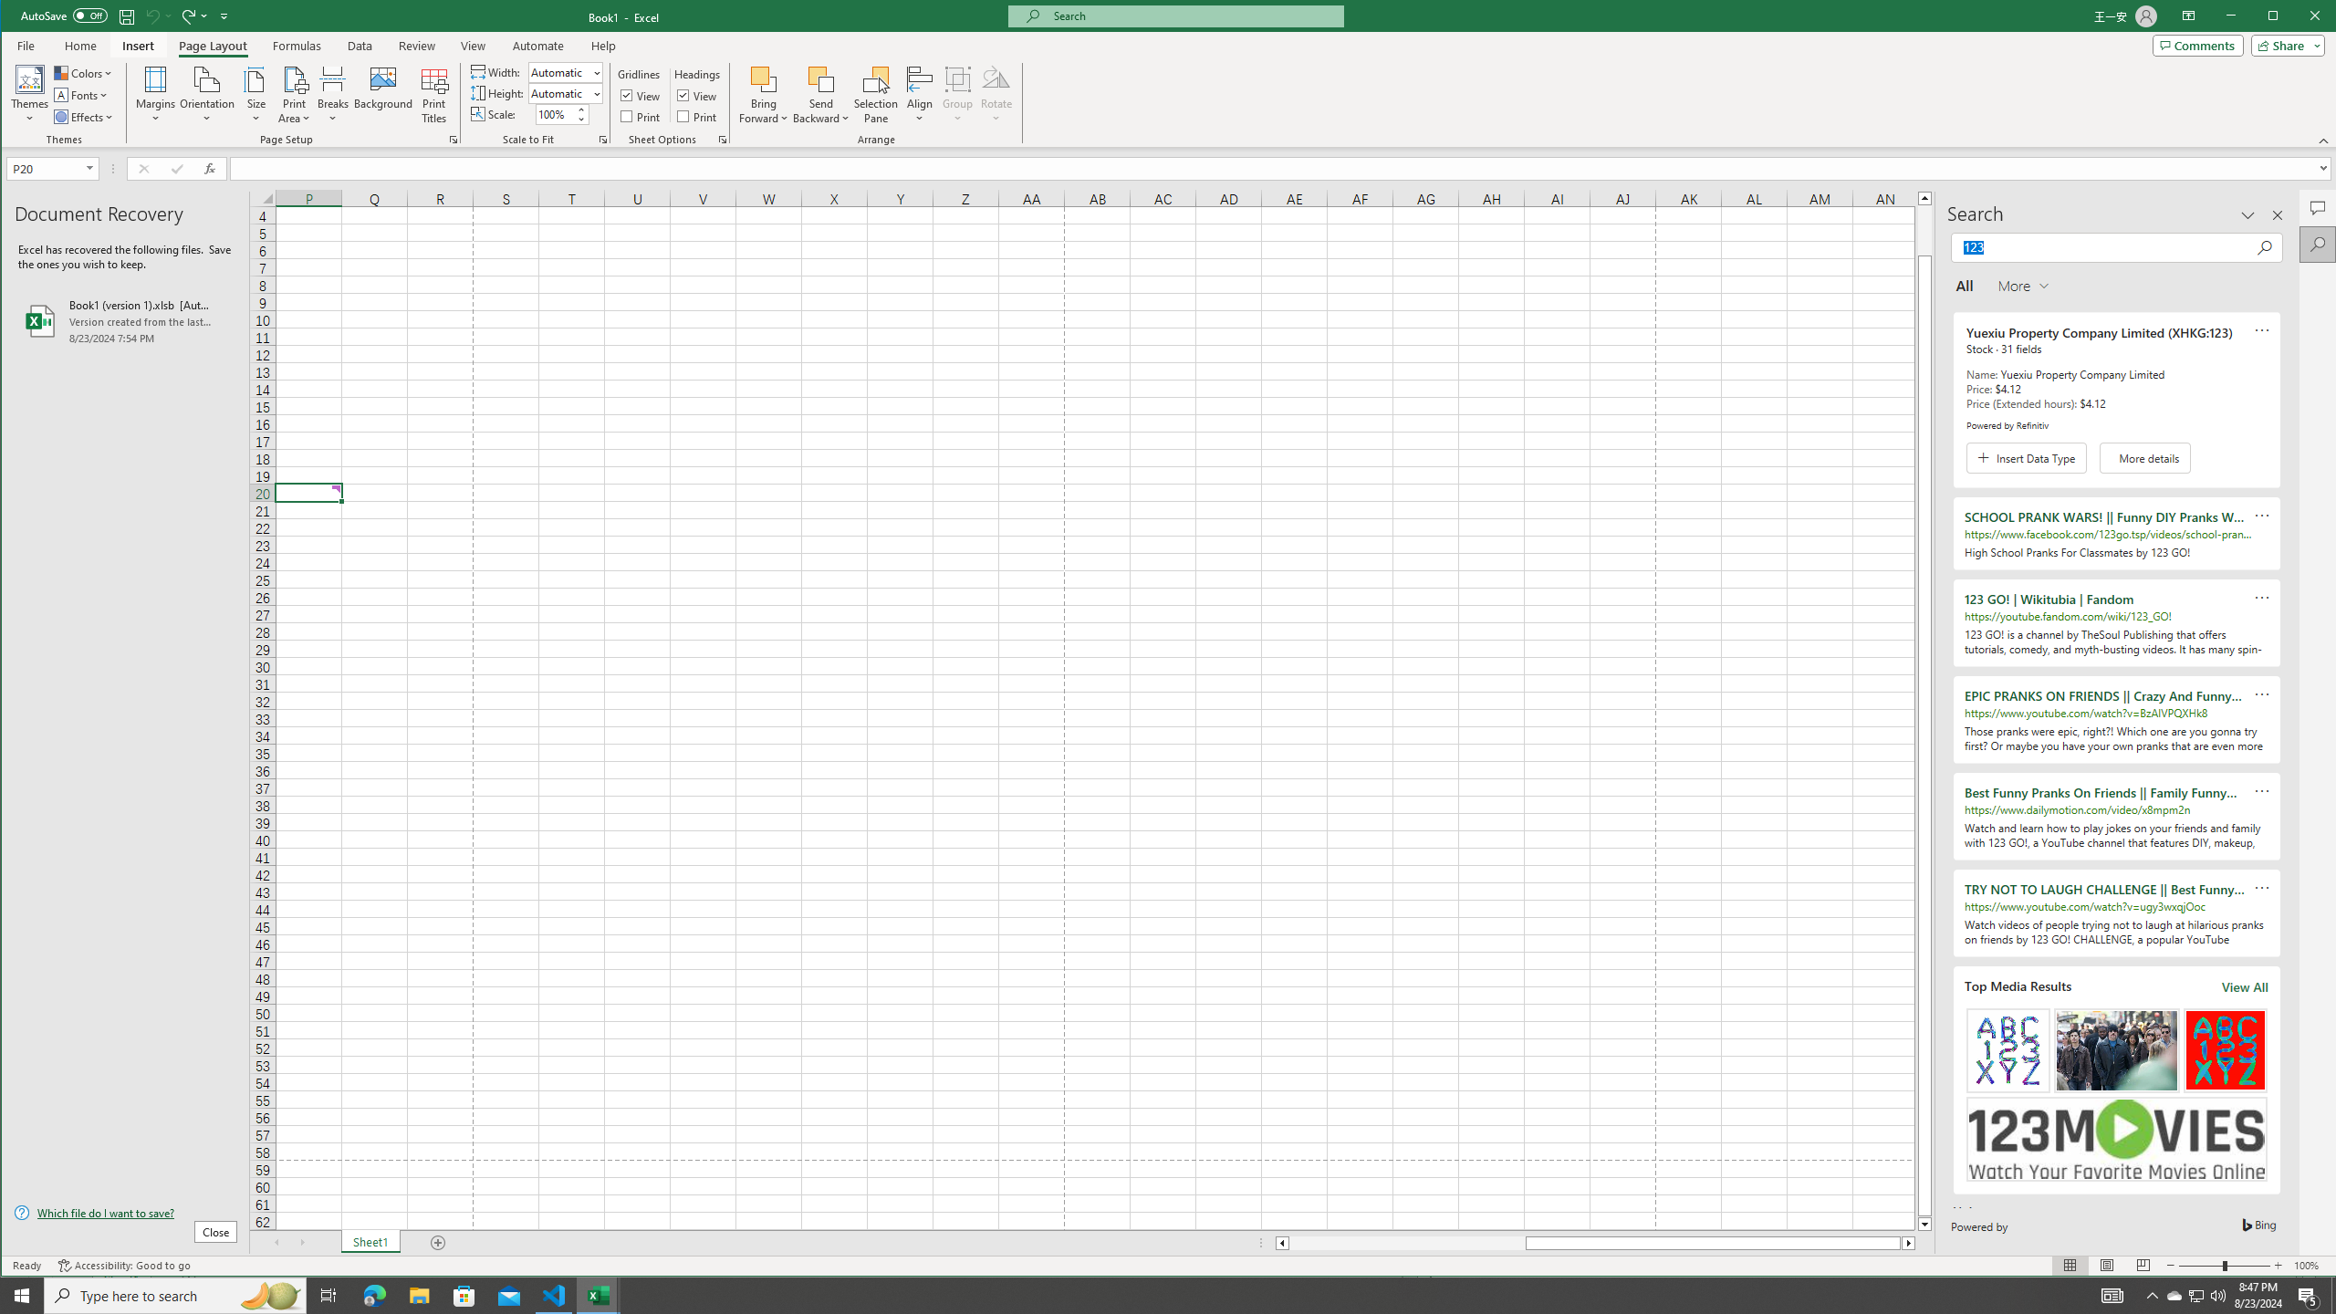  Describe the element at coordinates (208, 95) in the screenshot. I see `Orientation` at that location.